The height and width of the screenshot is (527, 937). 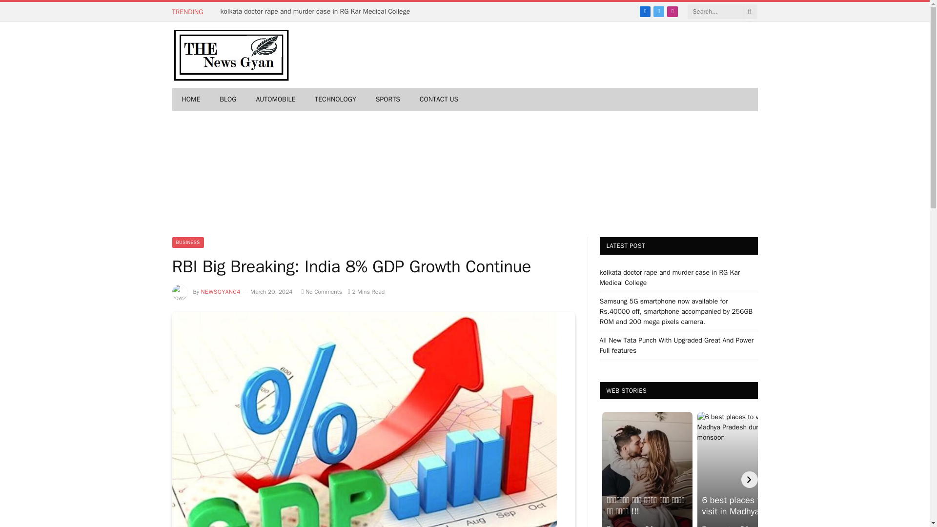 I want to click on NEWSGYAN04, so click(x=221, y=291).